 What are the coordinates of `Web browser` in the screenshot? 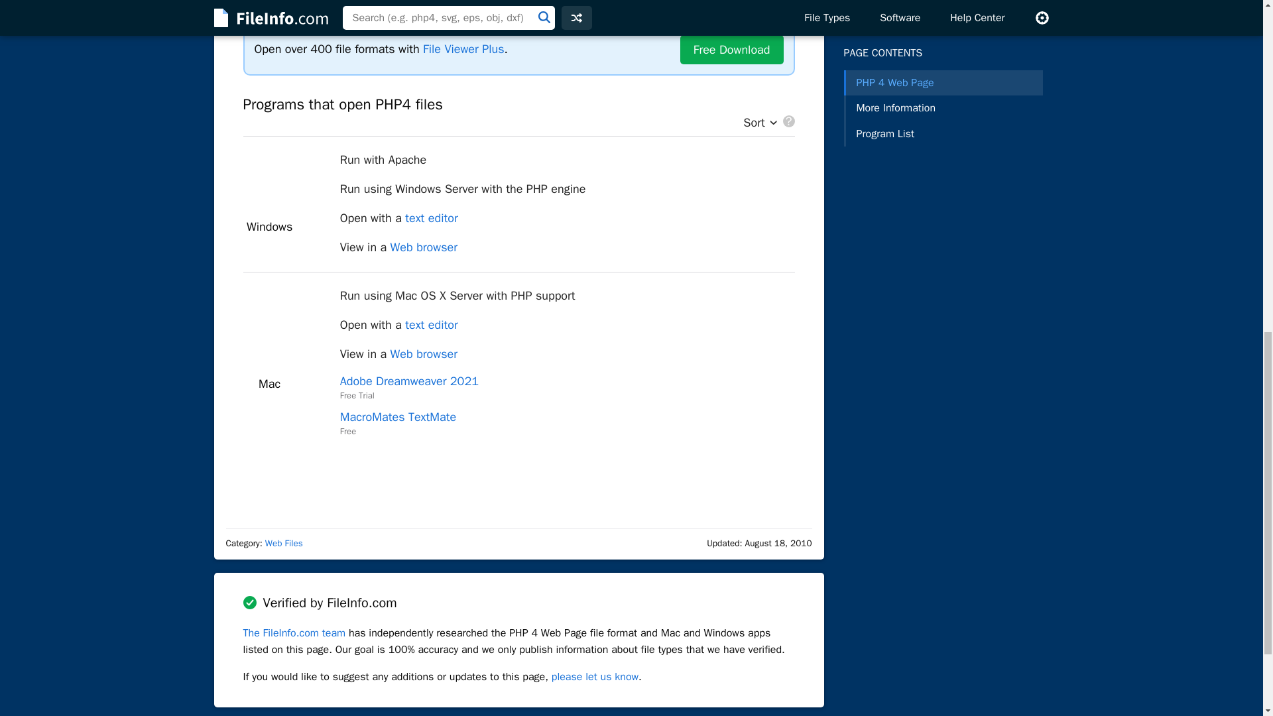 It's located at (424, 247).